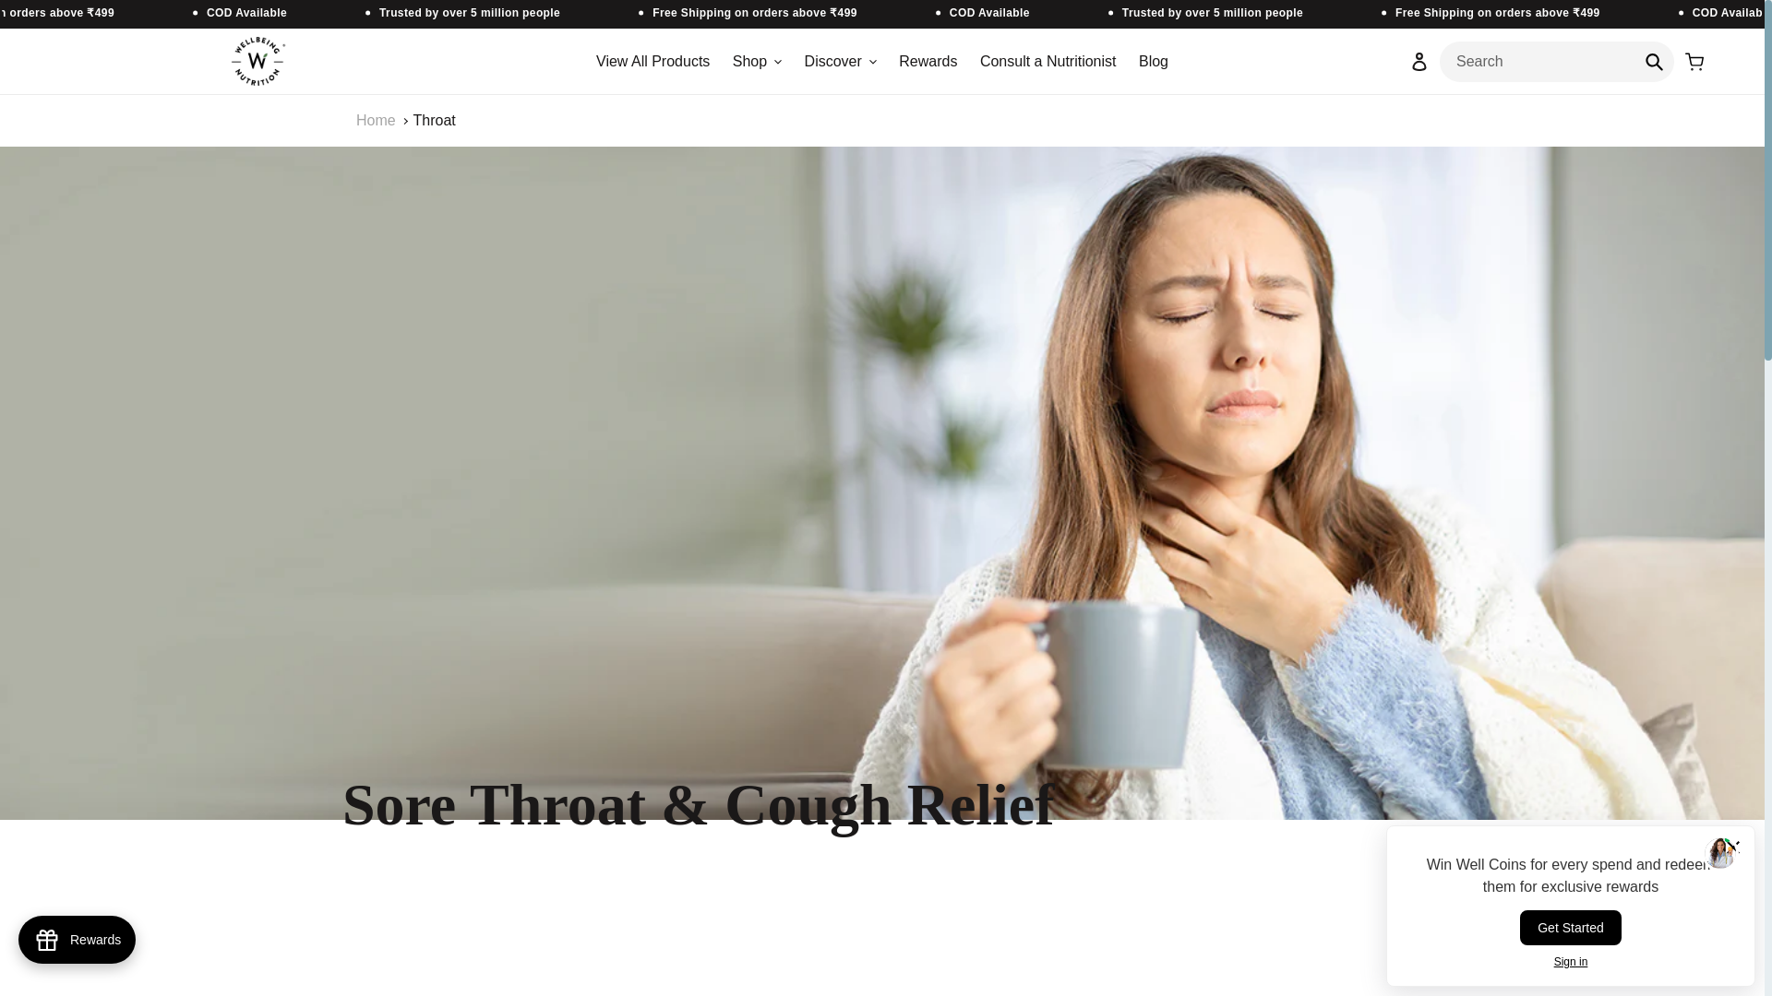 The width and height of the screenshot is (1772, 996). What do you see at coordinates (841, 61) in the screenshot?
I see `Discover` at bounding box center [841, 61].